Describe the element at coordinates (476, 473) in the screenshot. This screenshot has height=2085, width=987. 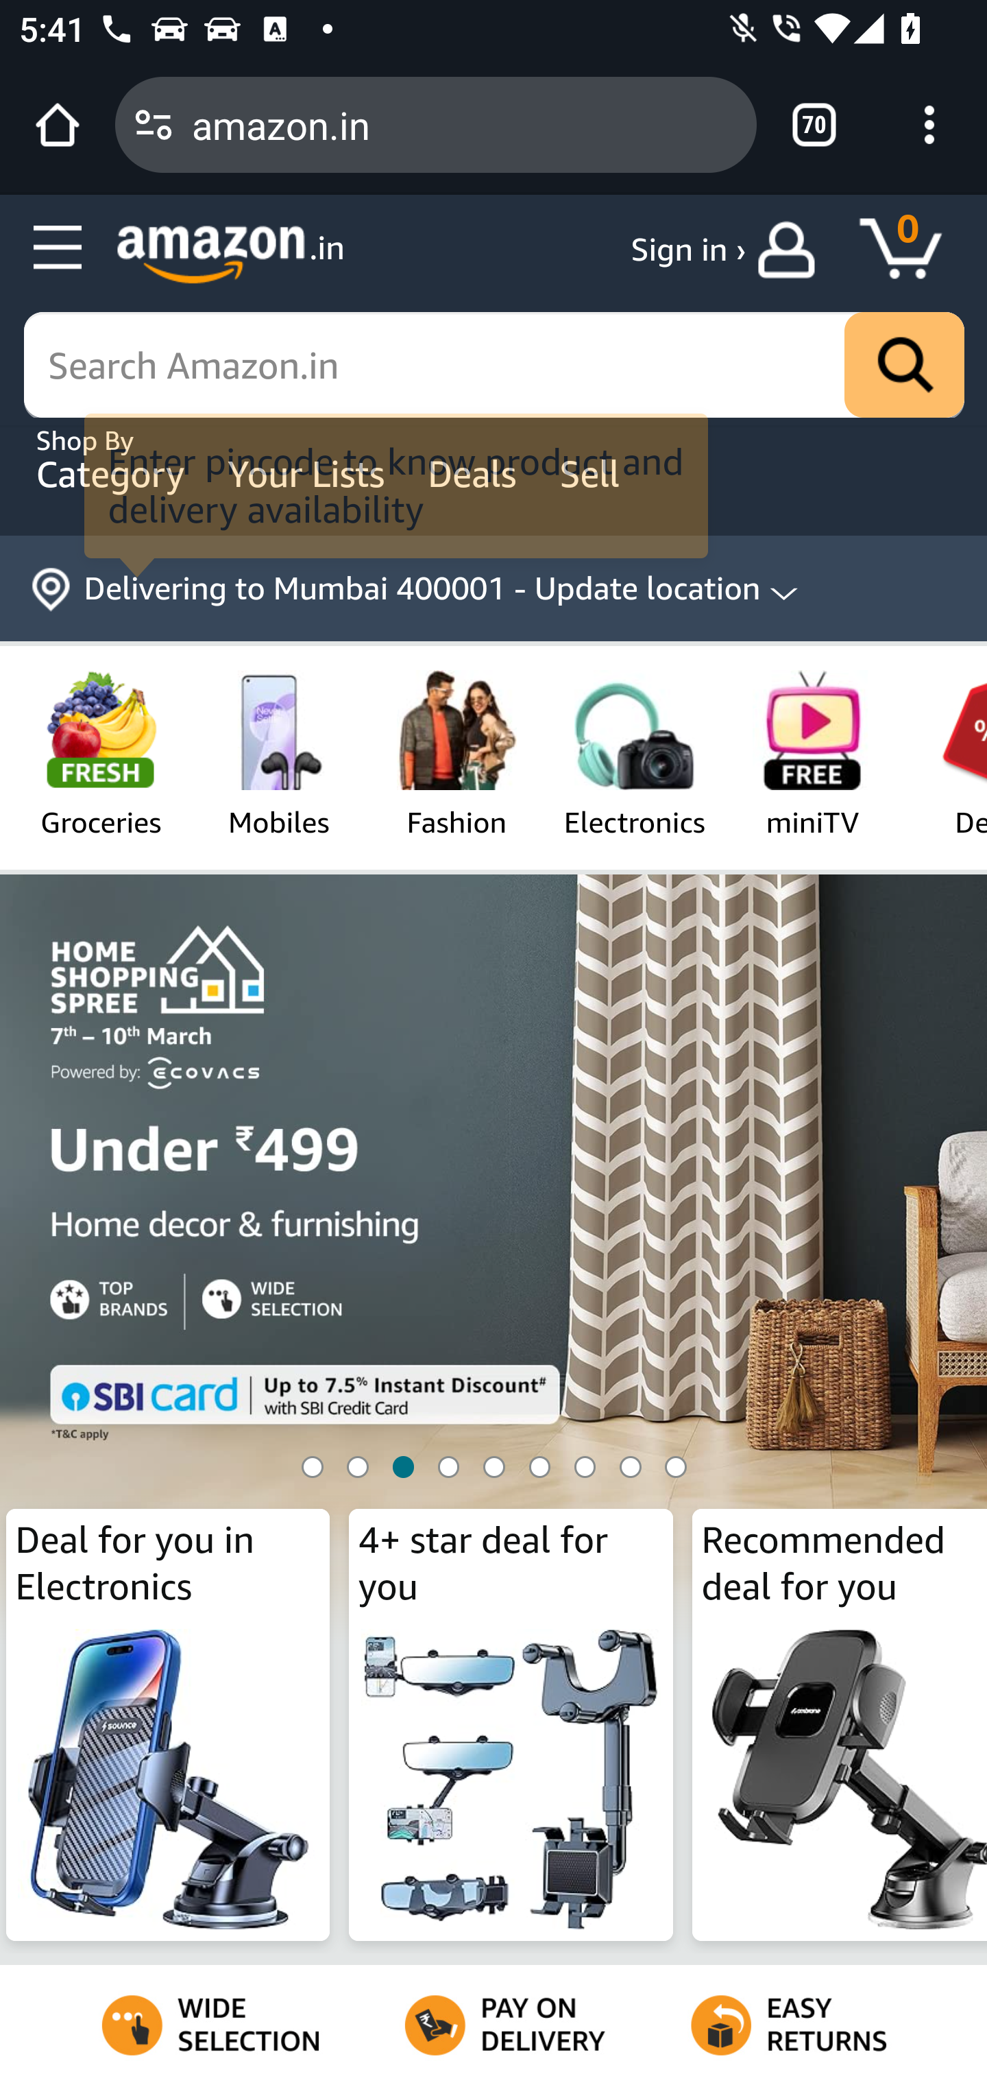
I see `Deals` at that location.